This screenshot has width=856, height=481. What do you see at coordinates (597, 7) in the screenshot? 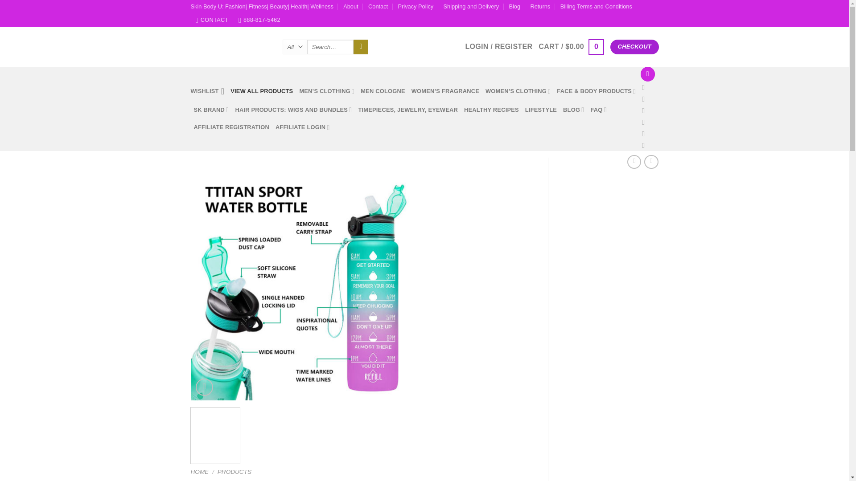
I see `Billing Terms and Conditions` at bounding box center [597, 7].